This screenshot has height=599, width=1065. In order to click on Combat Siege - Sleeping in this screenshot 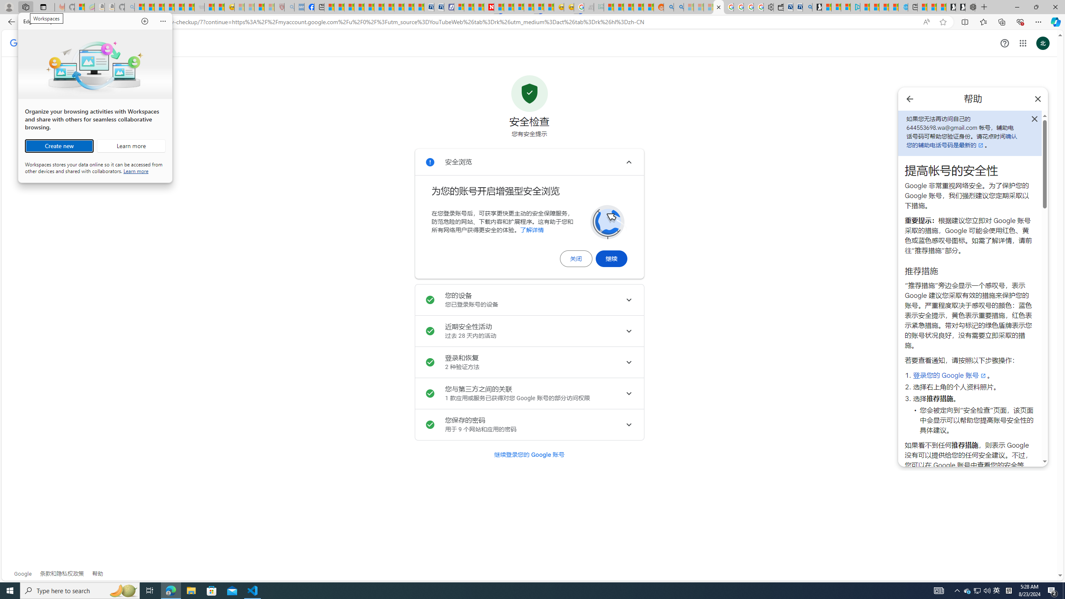, I will do `click(199, 7)`.